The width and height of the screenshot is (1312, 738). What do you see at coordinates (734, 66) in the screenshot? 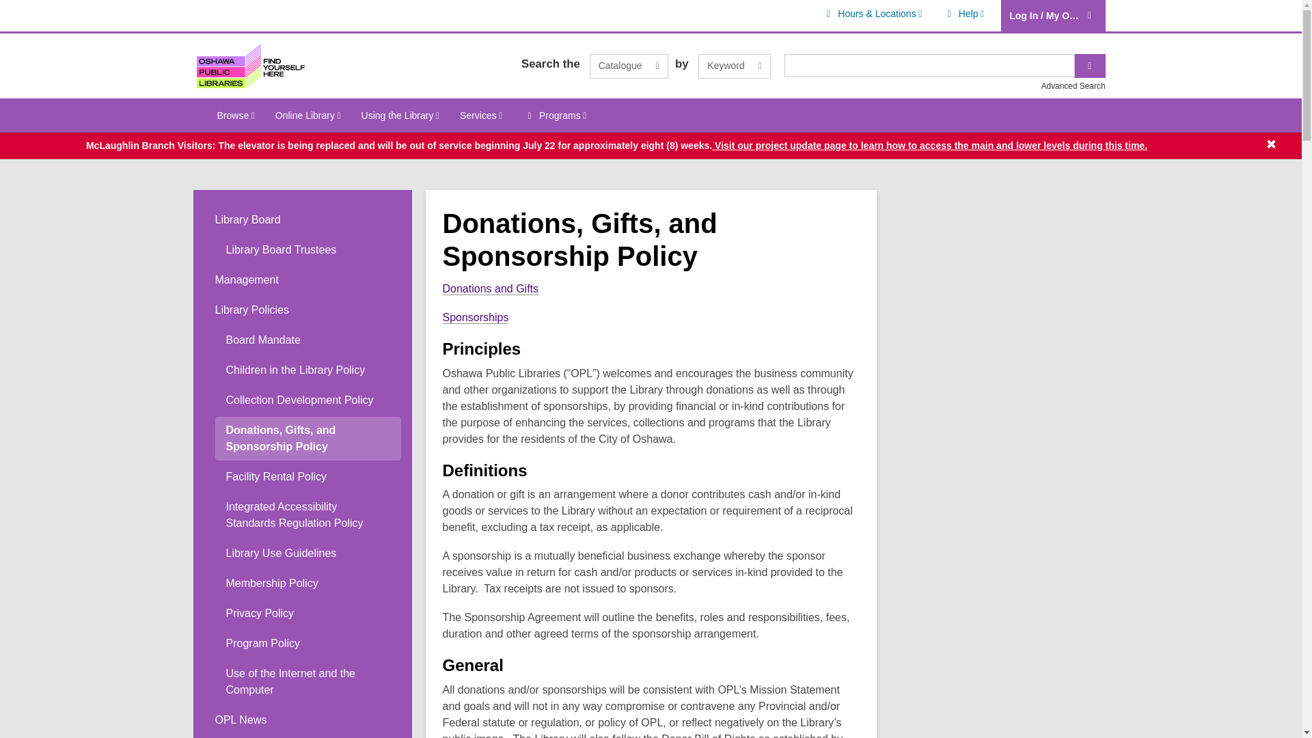
I see `Keyword` at bounding box center [734, 66].